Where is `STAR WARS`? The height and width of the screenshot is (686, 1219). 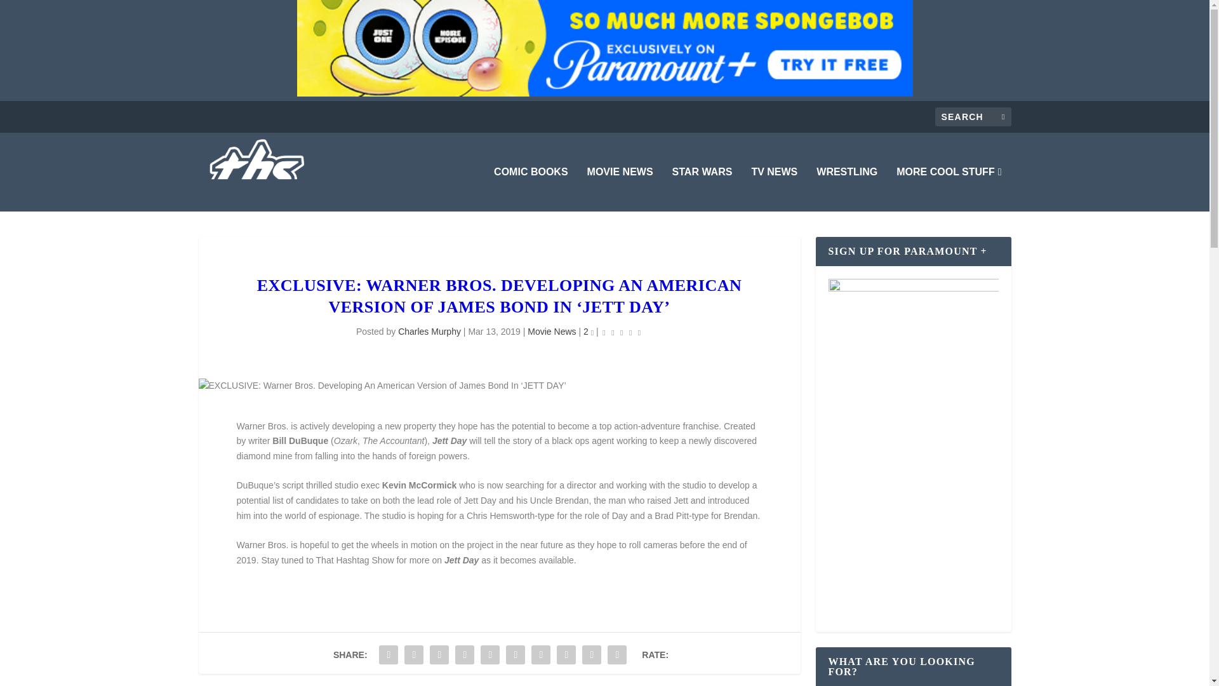 STAR WARS is located at coordinates (702, 189).